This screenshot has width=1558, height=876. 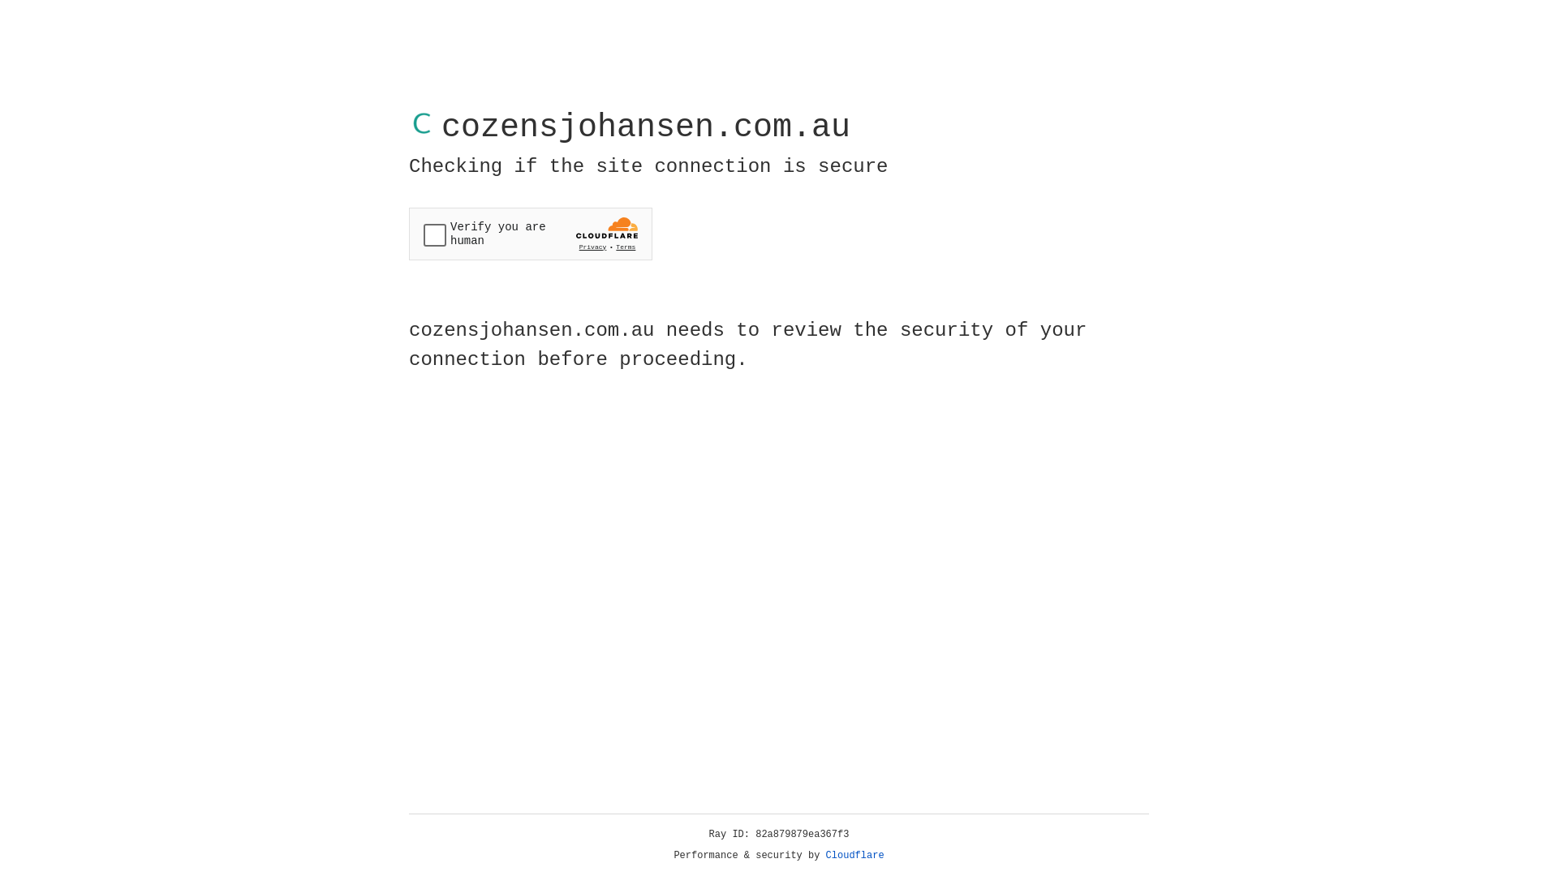 I want to click on Widget containing a Cloudflare security challenge, so click(x=531, y=234).